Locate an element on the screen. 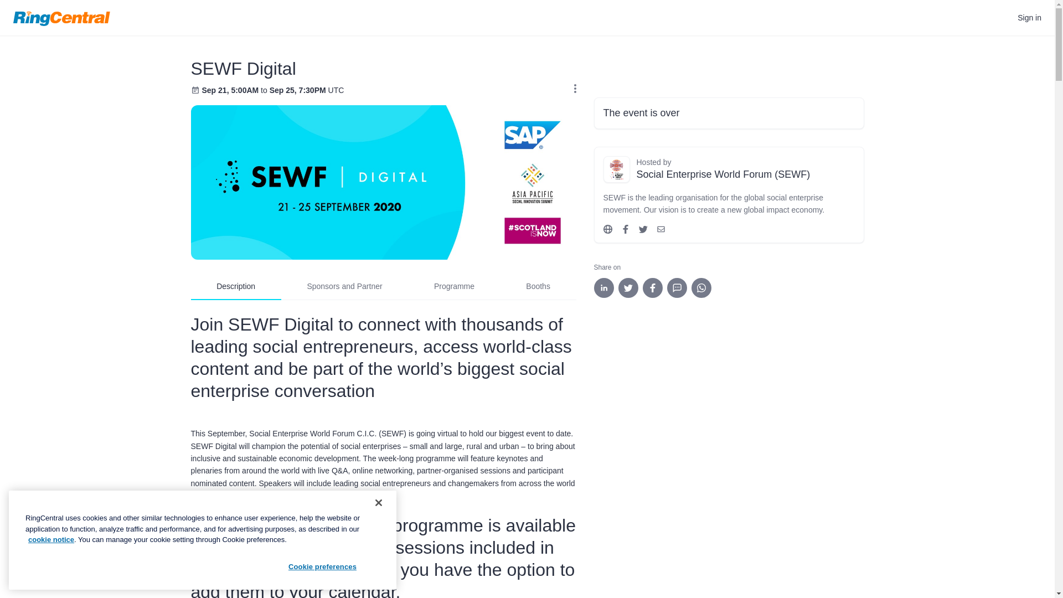 The width and height of the screenshot is (1063, 598). our website is located at coordinates (260, 547).